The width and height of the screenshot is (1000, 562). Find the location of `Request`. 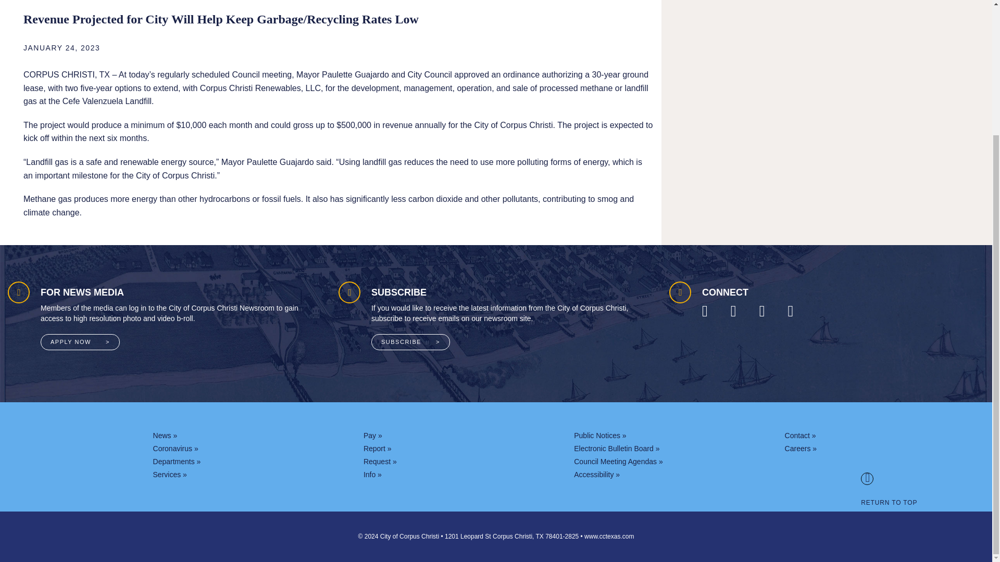

Request is located at coordinates (380, 462).